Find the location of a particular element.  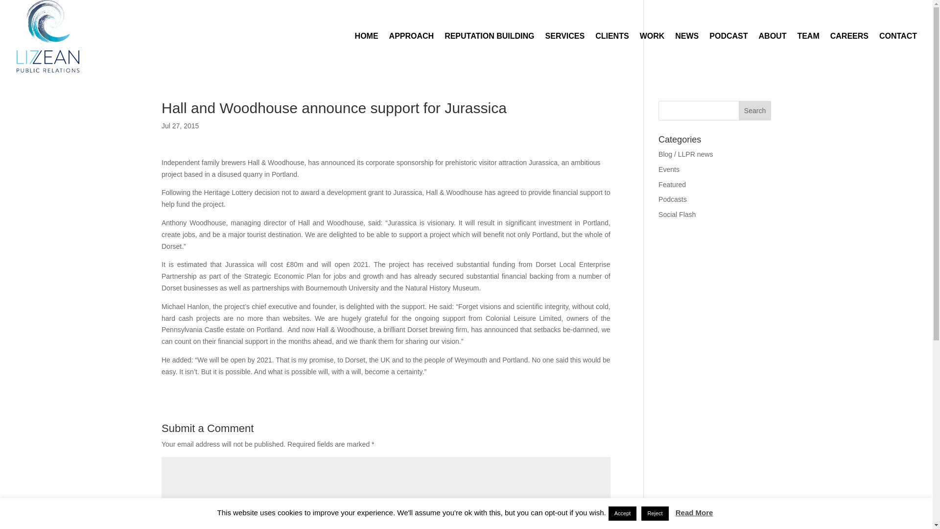

PODCAST is located at coordinates (728, 52).